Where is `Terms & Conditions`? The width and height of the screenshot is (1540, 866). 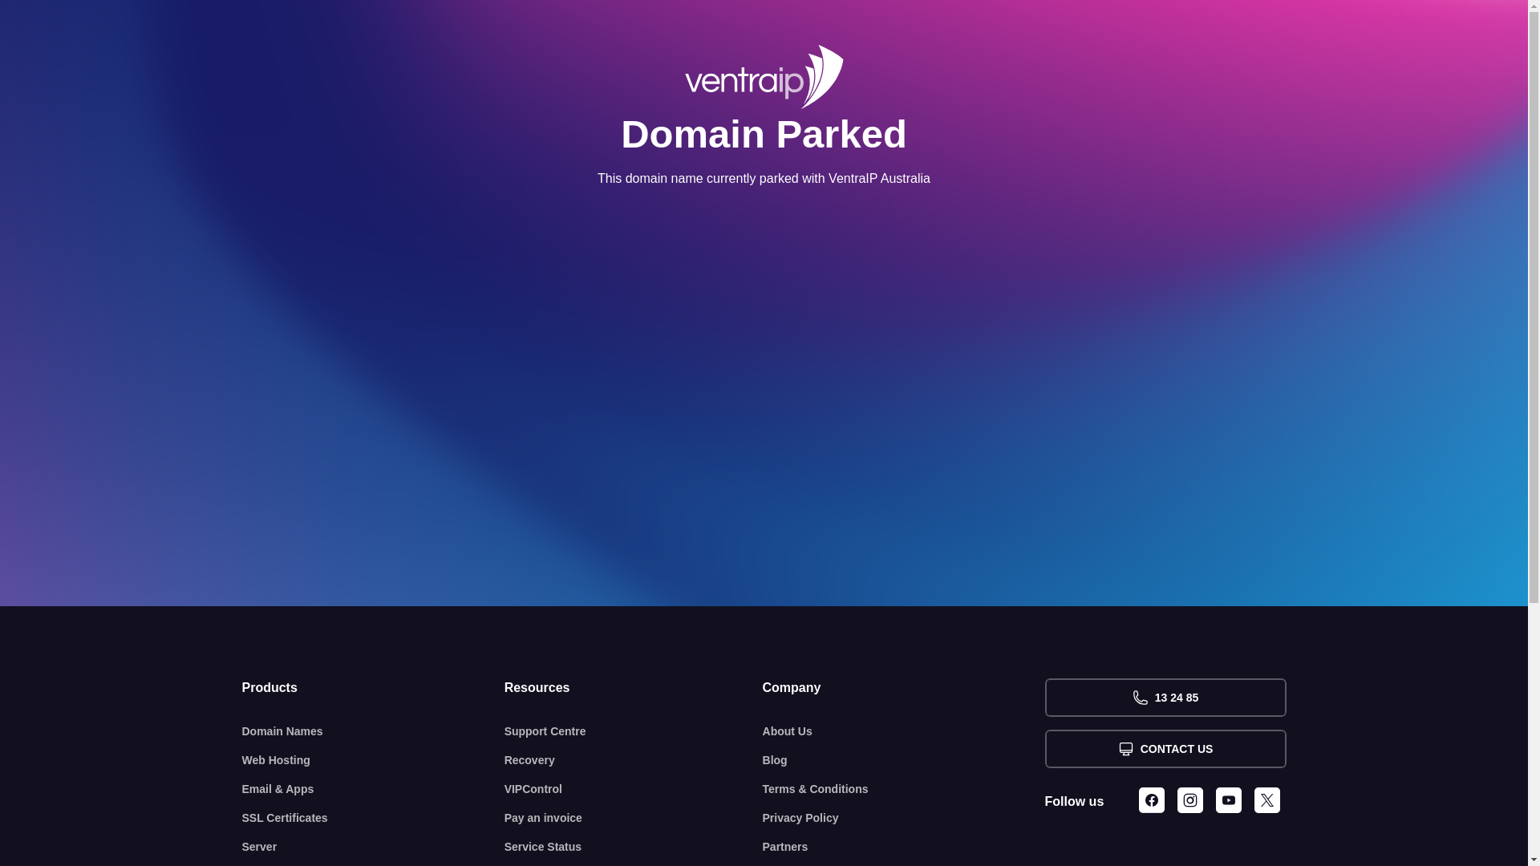 Terms & Conditions is located at coordinates (904, 789).